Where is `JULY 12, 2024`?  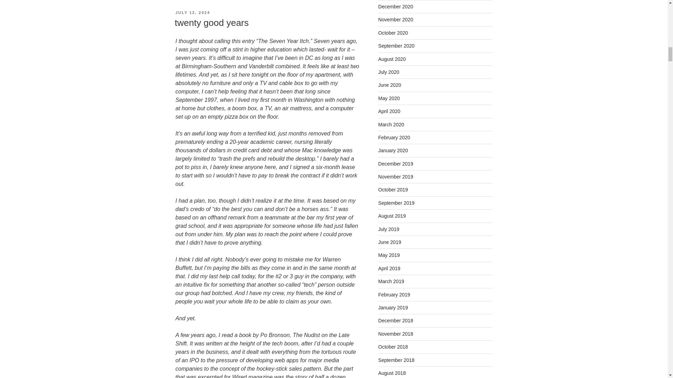
JULY 12, 2024 is located at coordinates (192, 13).